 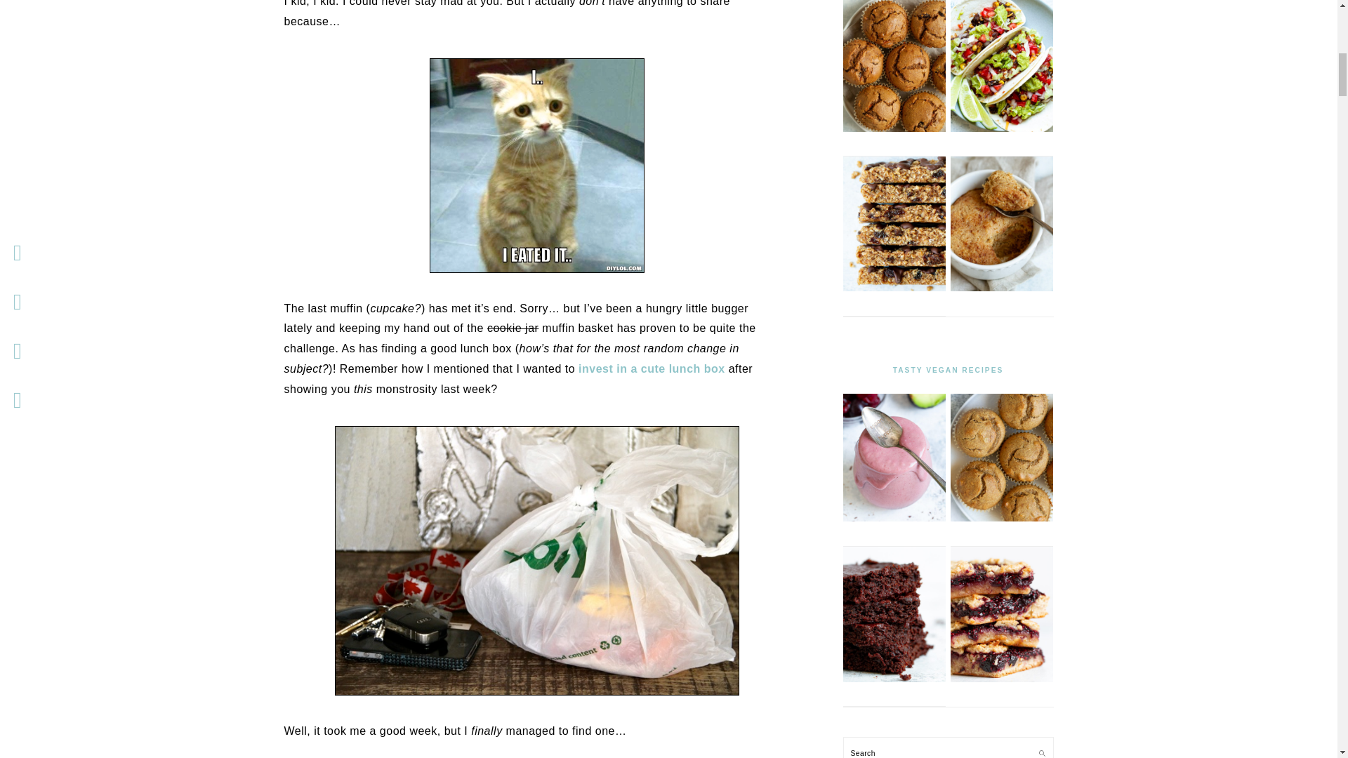 What do you see at coordinates (893, 518) in the screenshot?
I see `cherry avocado smoothie` at bounding box center [893, 518].